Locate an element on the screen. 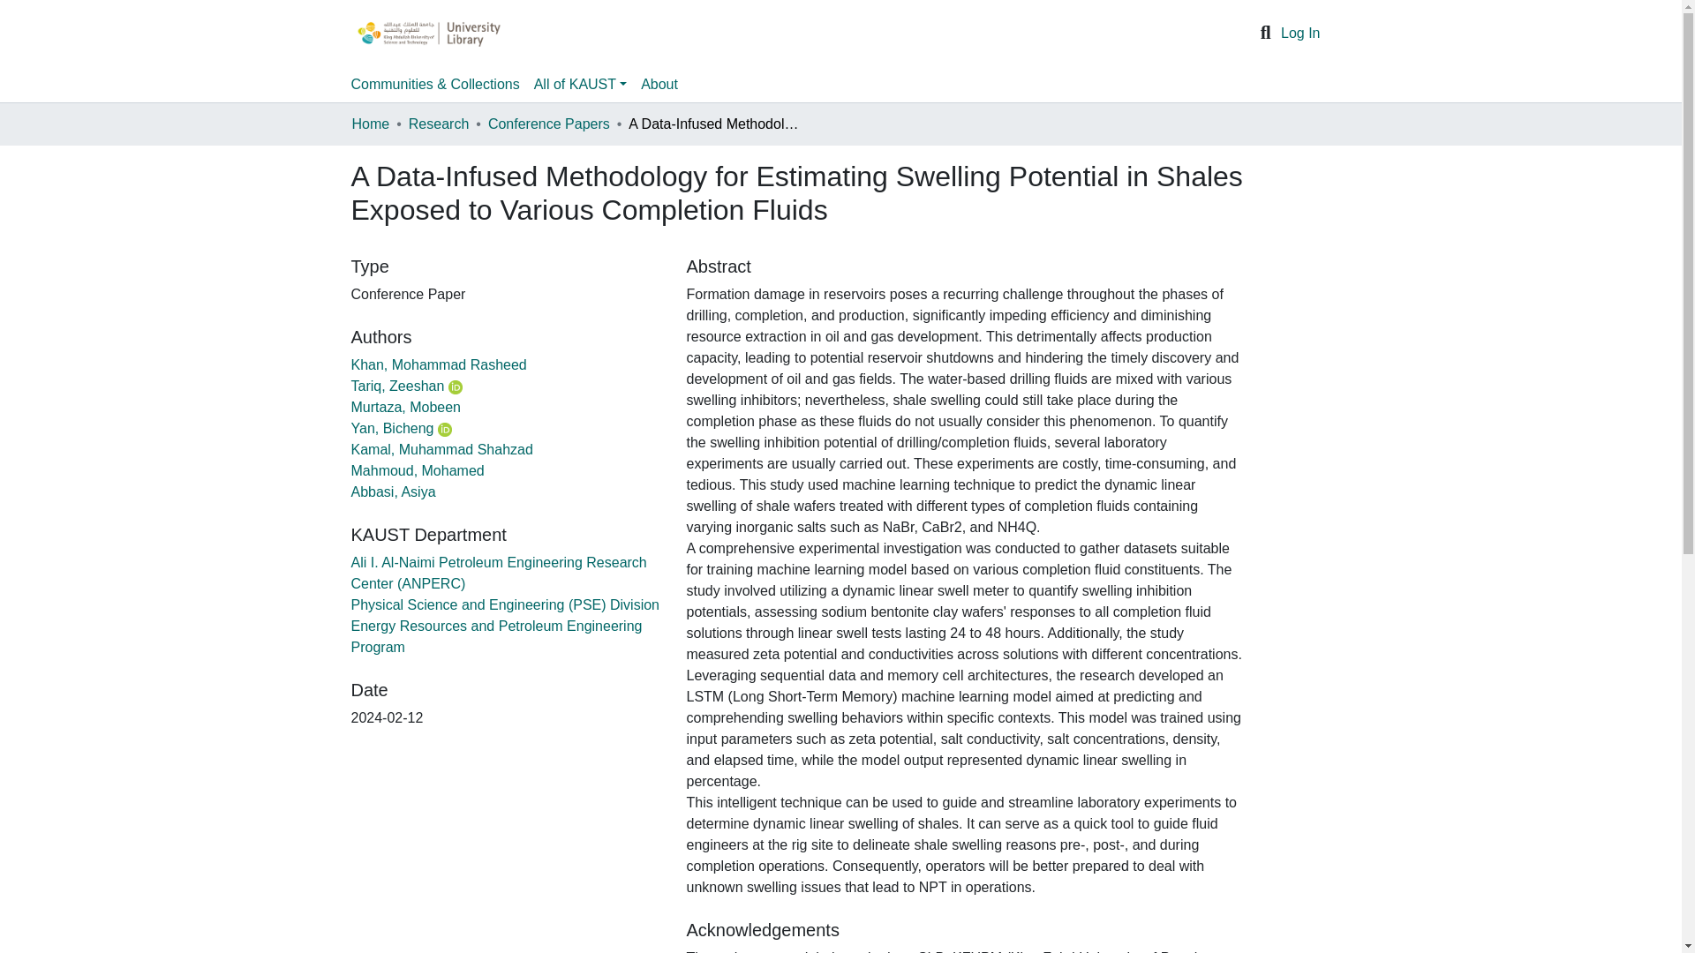 This screenshot has height=953, width=1695. Mahmoud, Mohamed is located at coordinates (418, 470).